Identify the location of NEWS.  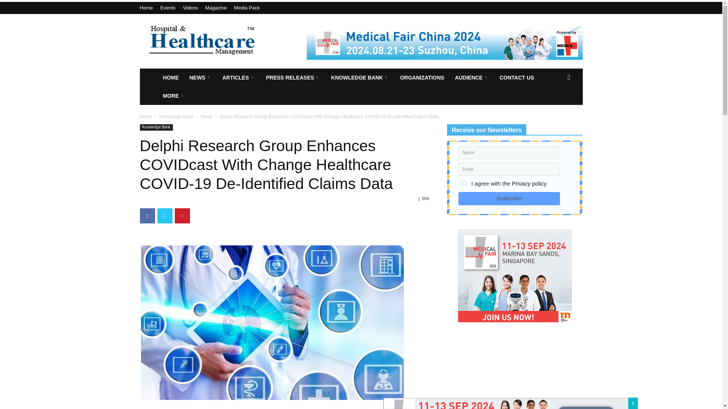
(200, 77).